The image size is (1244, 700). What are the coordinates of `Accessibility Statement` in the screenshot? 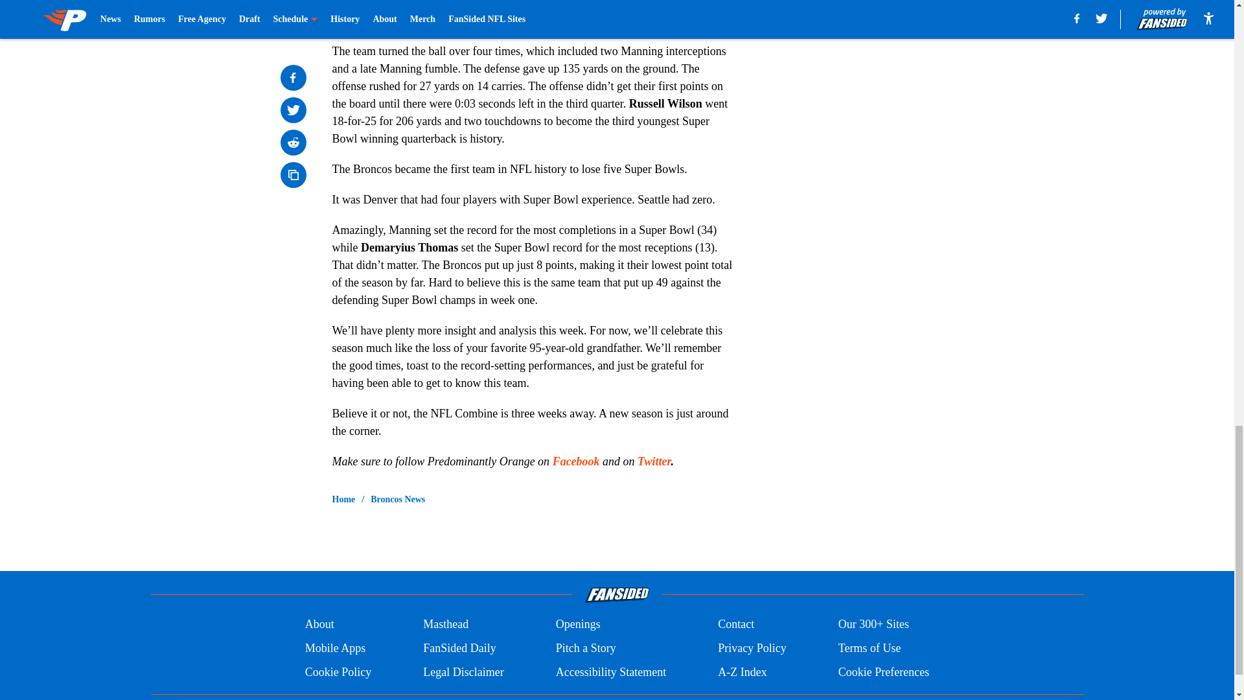 It's located at (610, 671).